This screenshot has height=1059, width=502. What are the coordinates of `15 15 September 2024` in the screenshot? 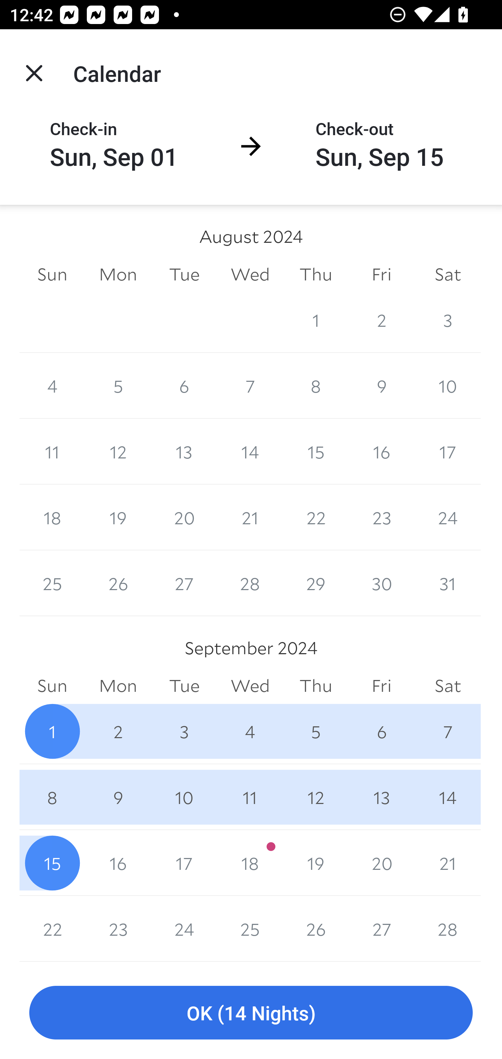 It's located at (52, 863).